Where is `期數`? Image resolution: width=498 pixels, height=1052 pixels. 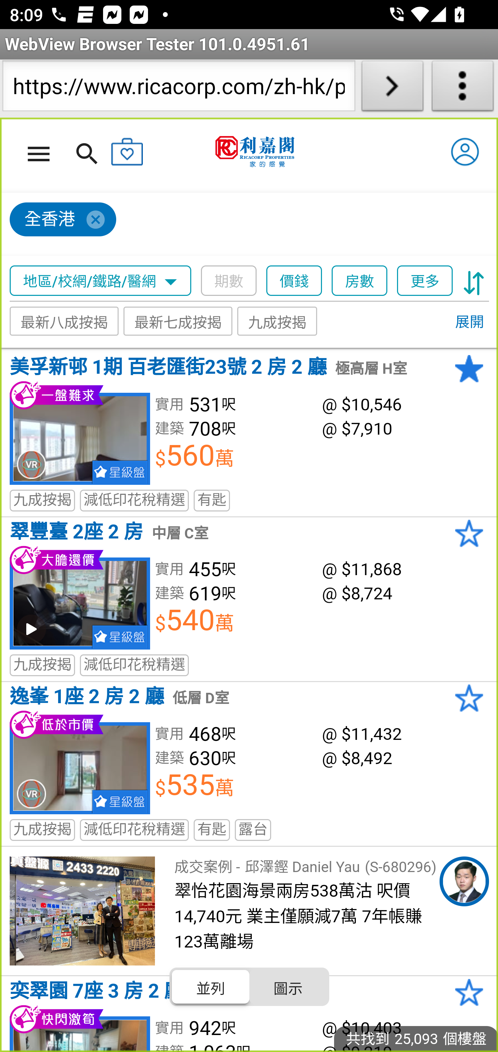 期數 is located at coordinates (229, 281).